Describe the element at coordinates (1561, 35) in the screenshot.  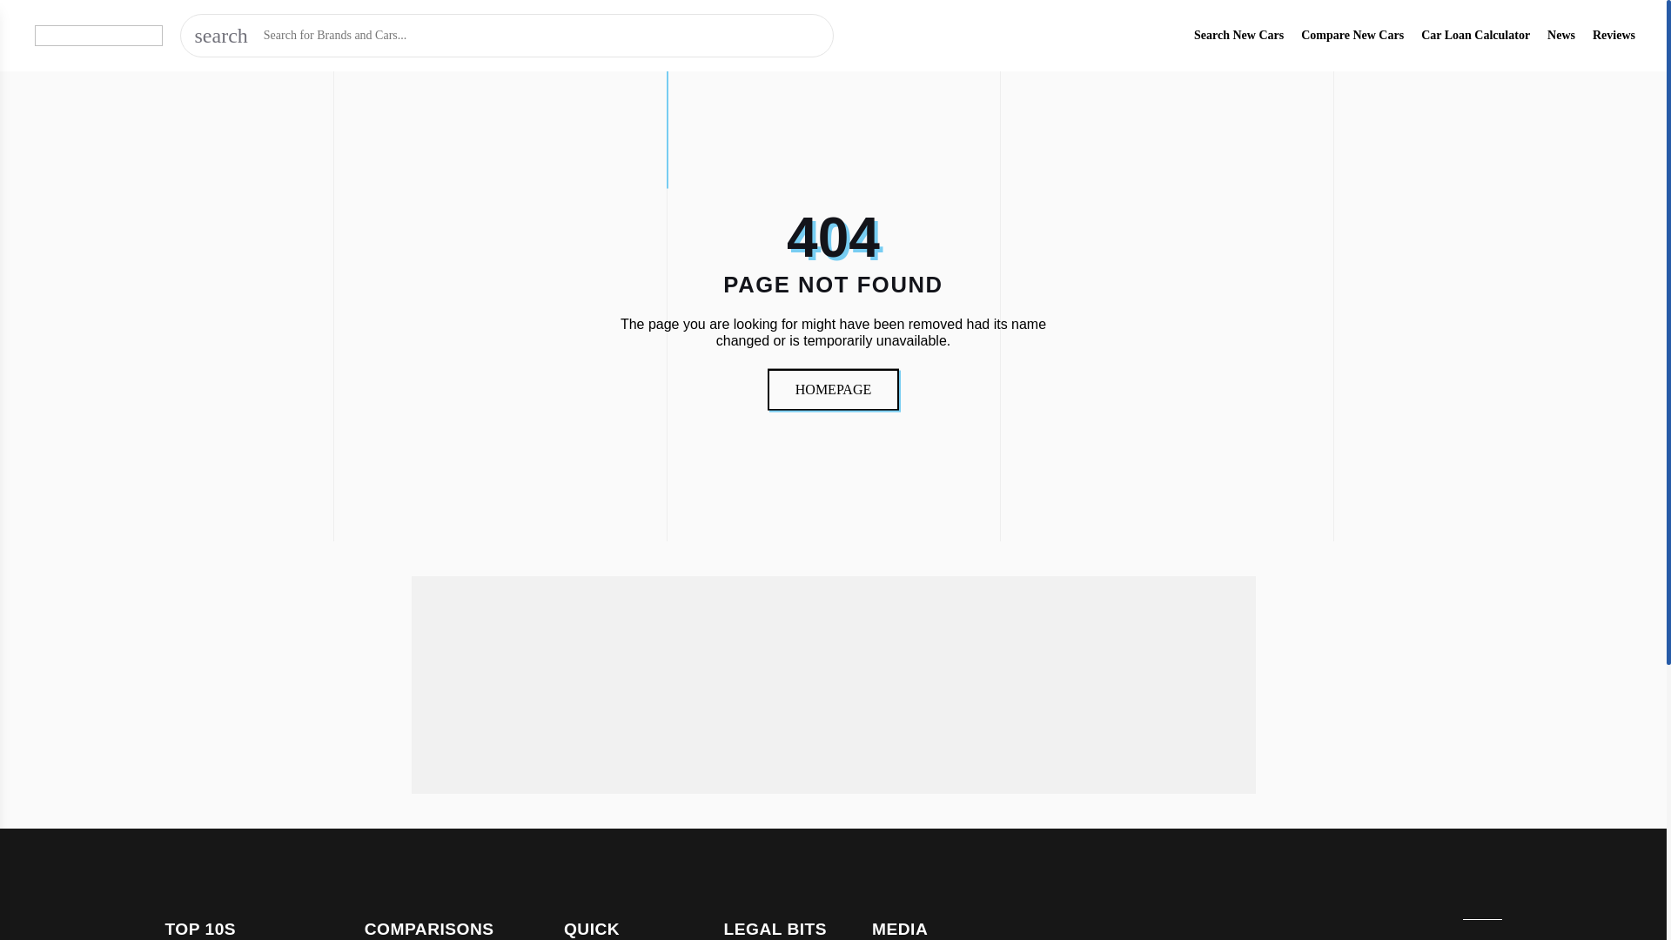
I see `News` at that location.